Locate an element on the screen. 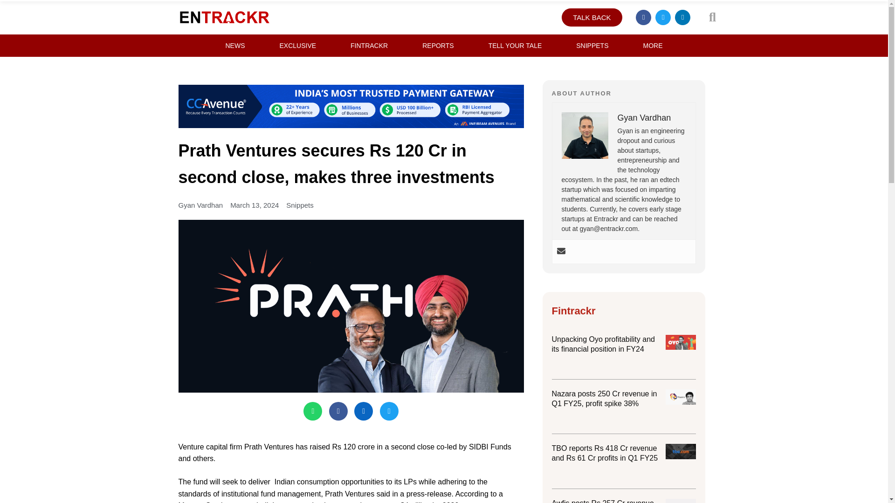 This screenshot has width=895, height=503. NEWS is located at coordinates (235, 46).